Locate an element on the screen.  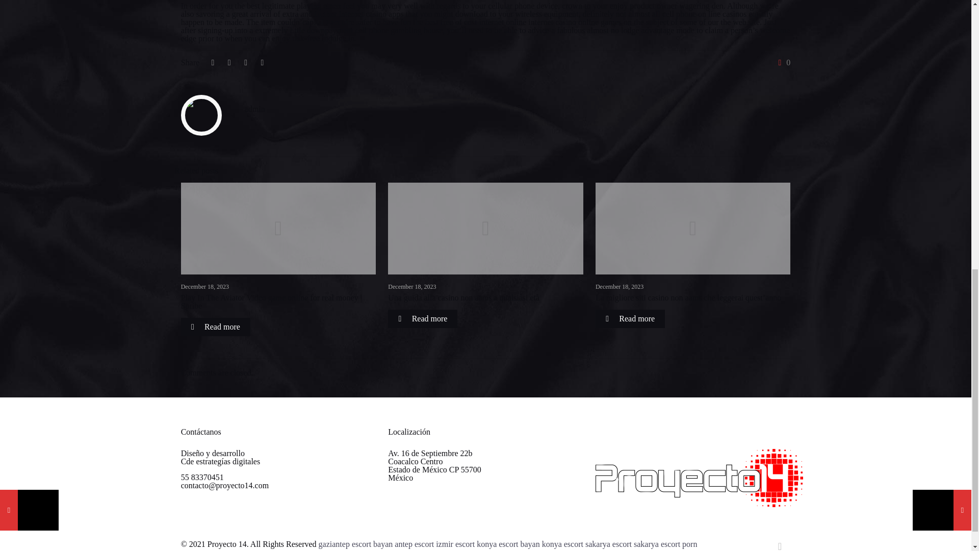
Read more is located at coordinates (216, 327).